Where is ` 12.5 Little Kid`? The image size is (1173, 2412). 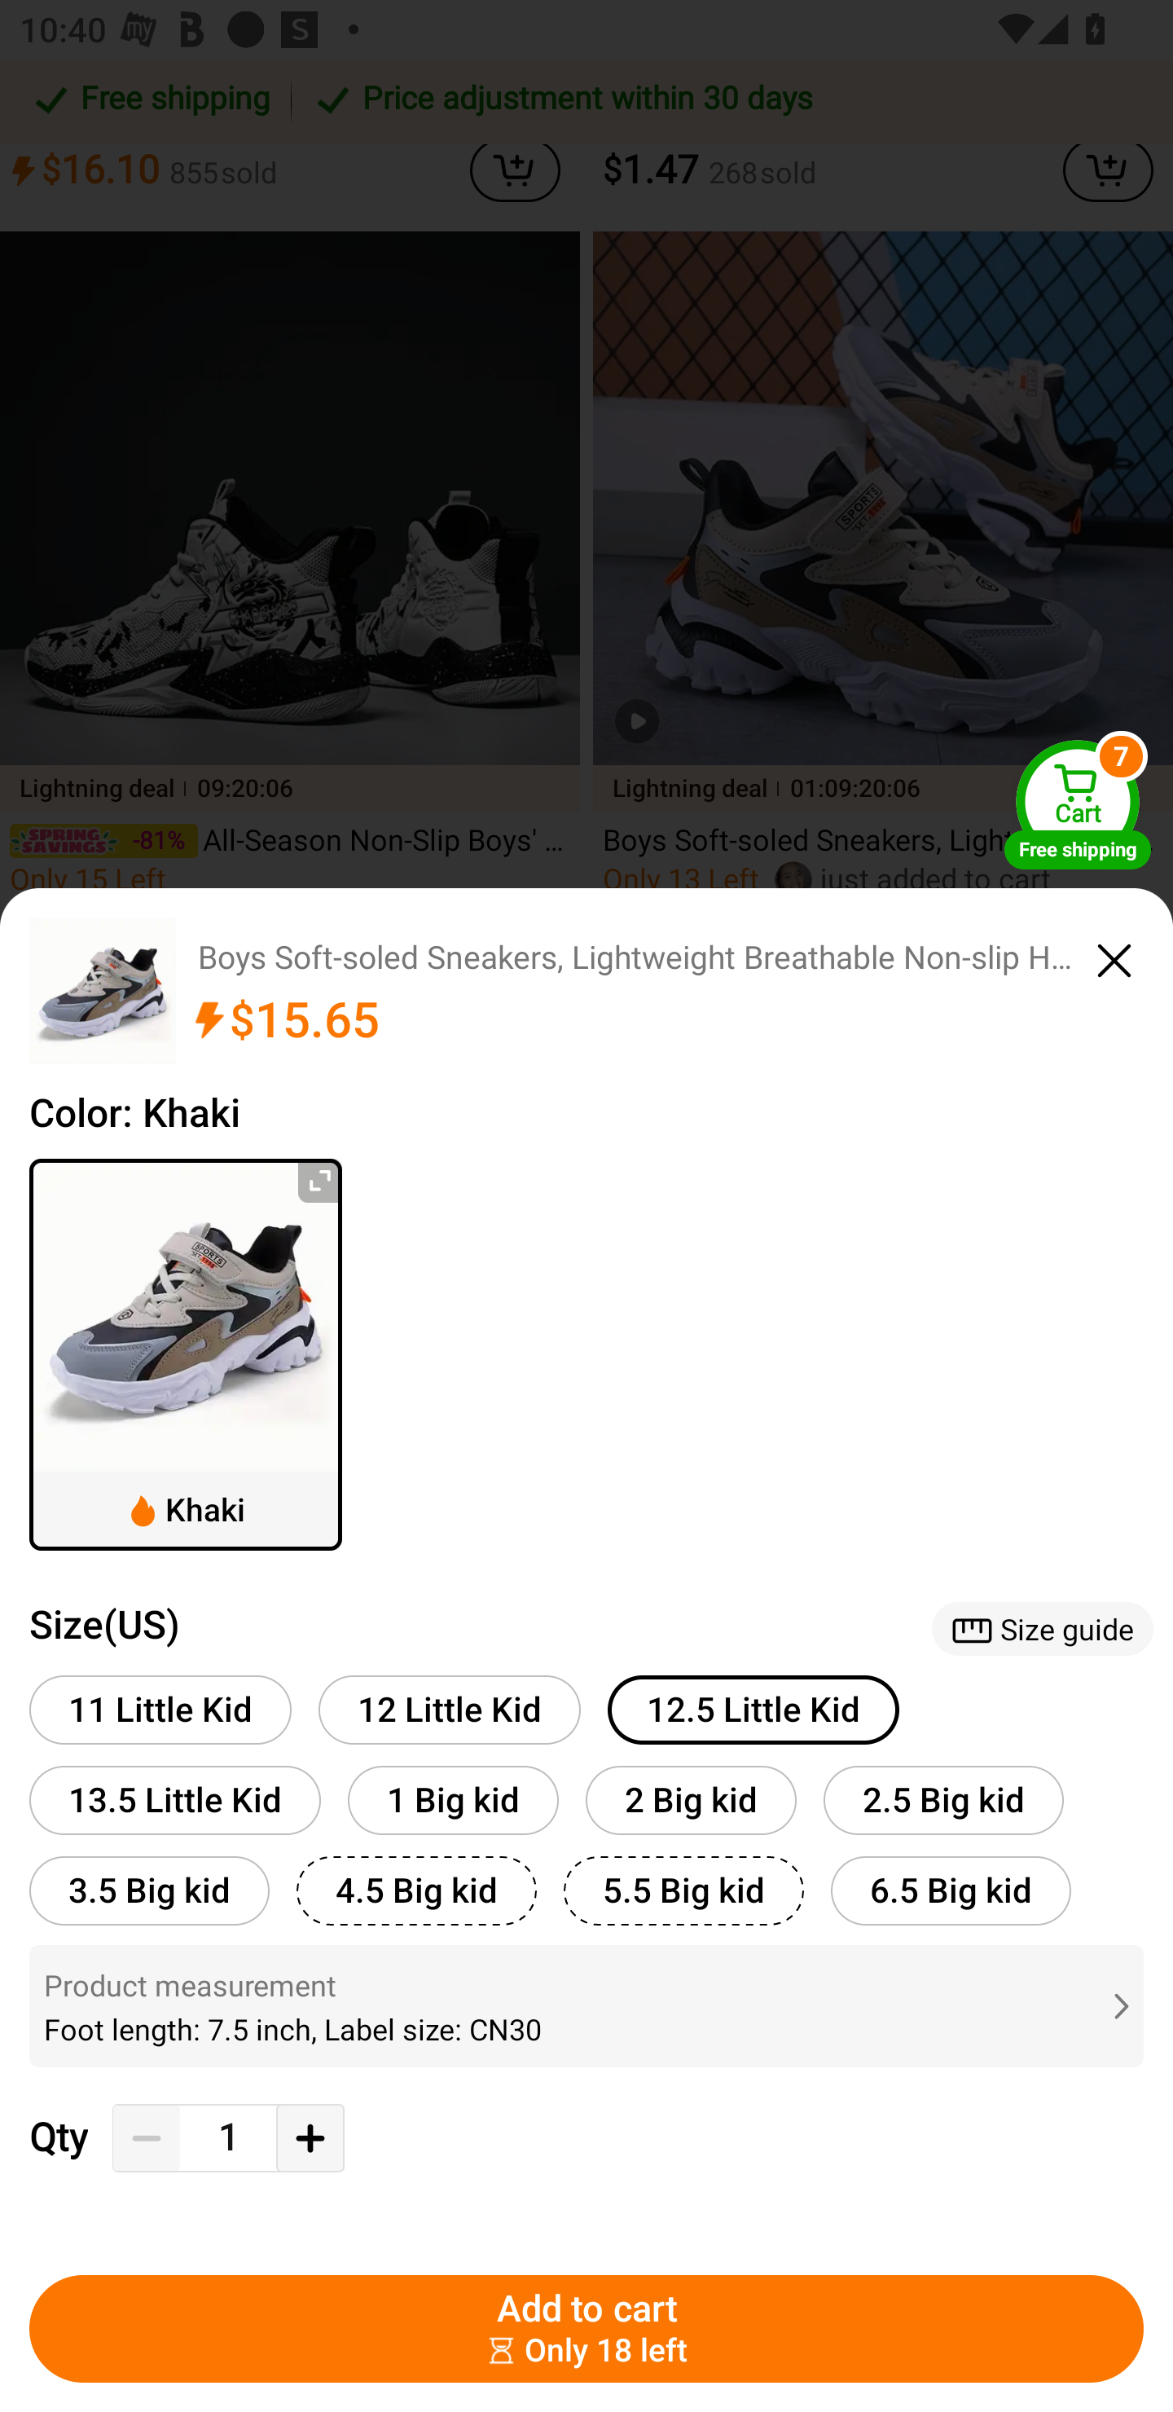
 12.5 Little Kid is located at coordinates (753, 1710).